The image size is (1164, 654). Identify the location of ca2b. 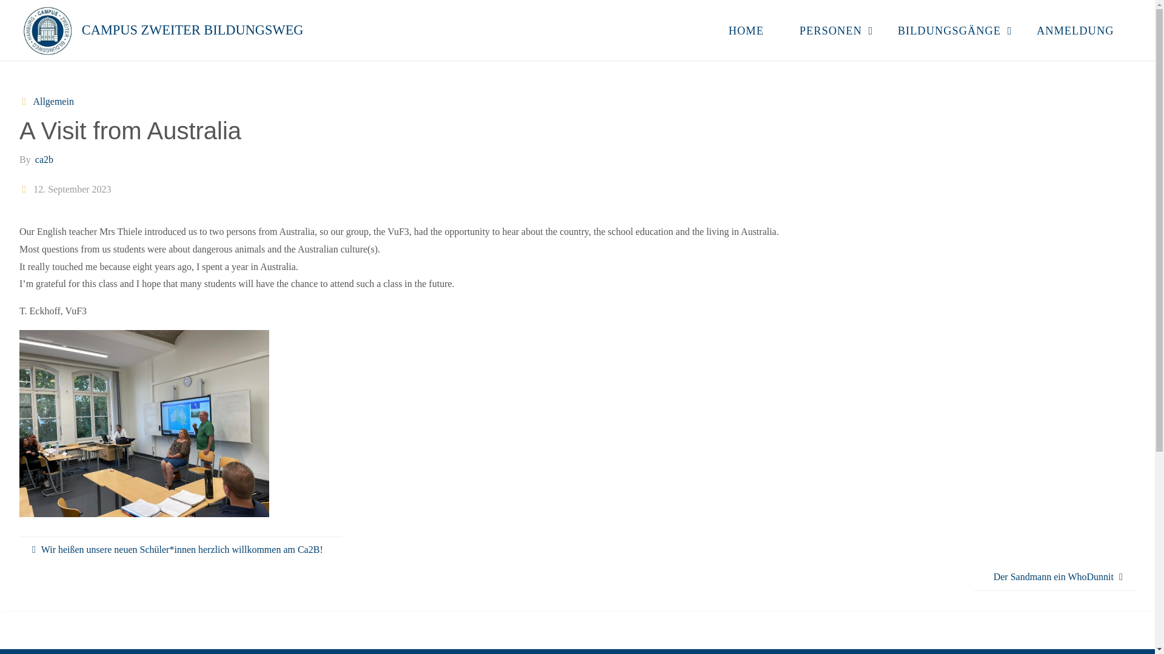
(44, 159).